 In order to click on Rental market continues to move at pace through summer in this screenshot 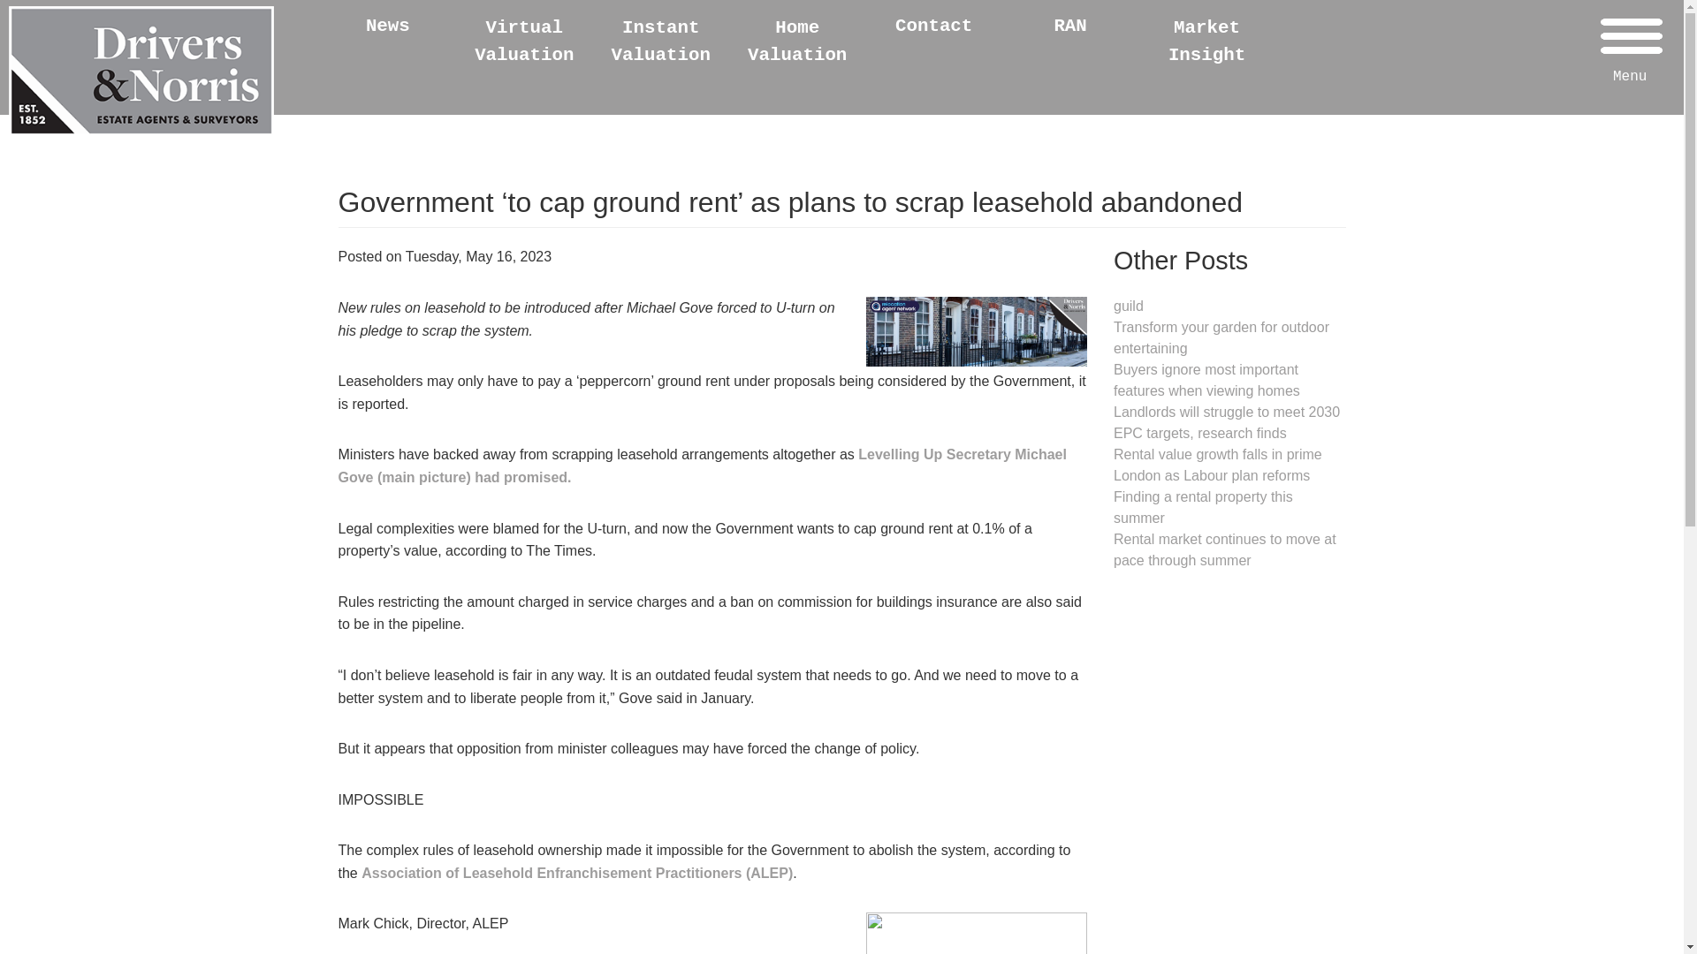, I will do `click(1225, 549)`.